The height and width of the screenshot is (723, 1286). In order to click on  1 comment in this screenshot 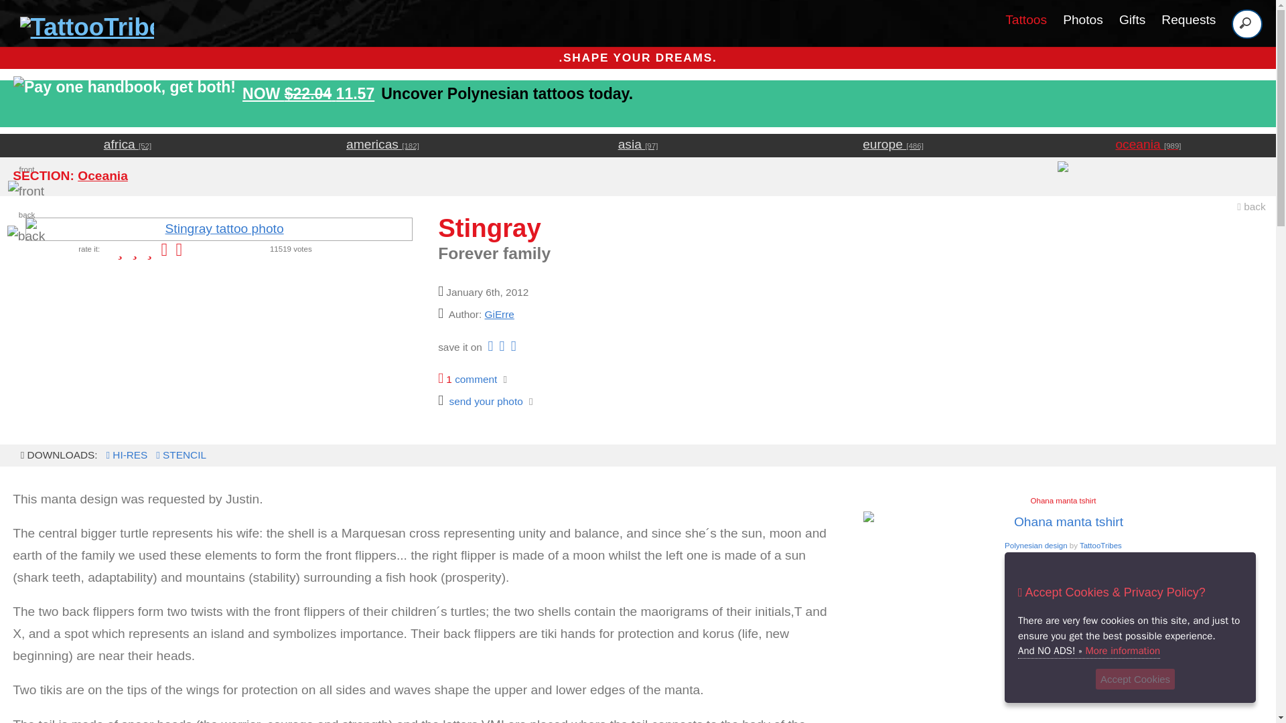, I will do `click(468, 379)`.